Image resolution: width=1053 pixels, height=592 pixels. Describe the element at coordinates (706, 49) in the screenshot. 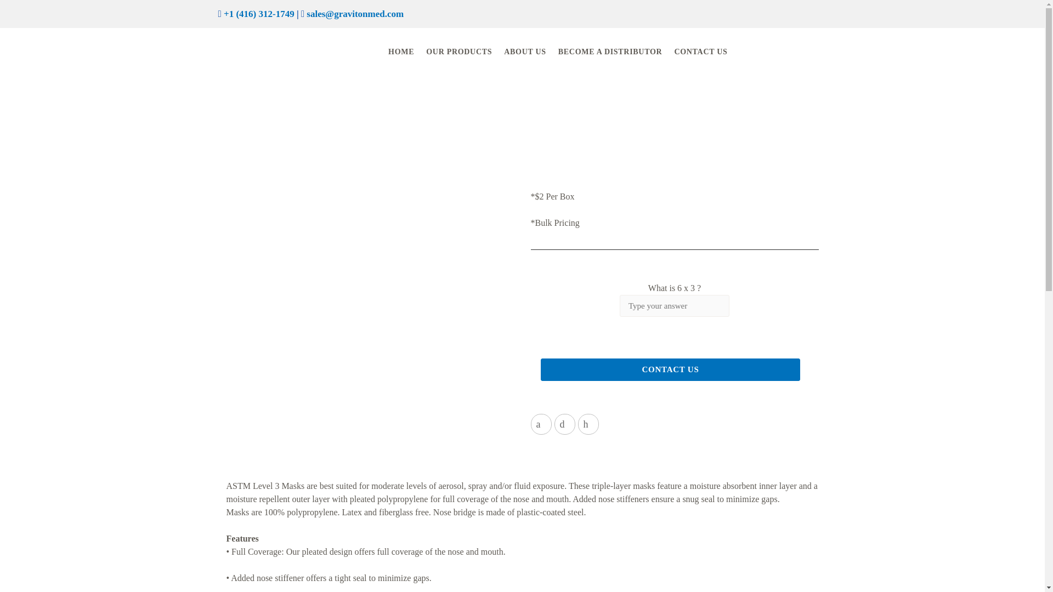

I see `CONTACT US` at that location.